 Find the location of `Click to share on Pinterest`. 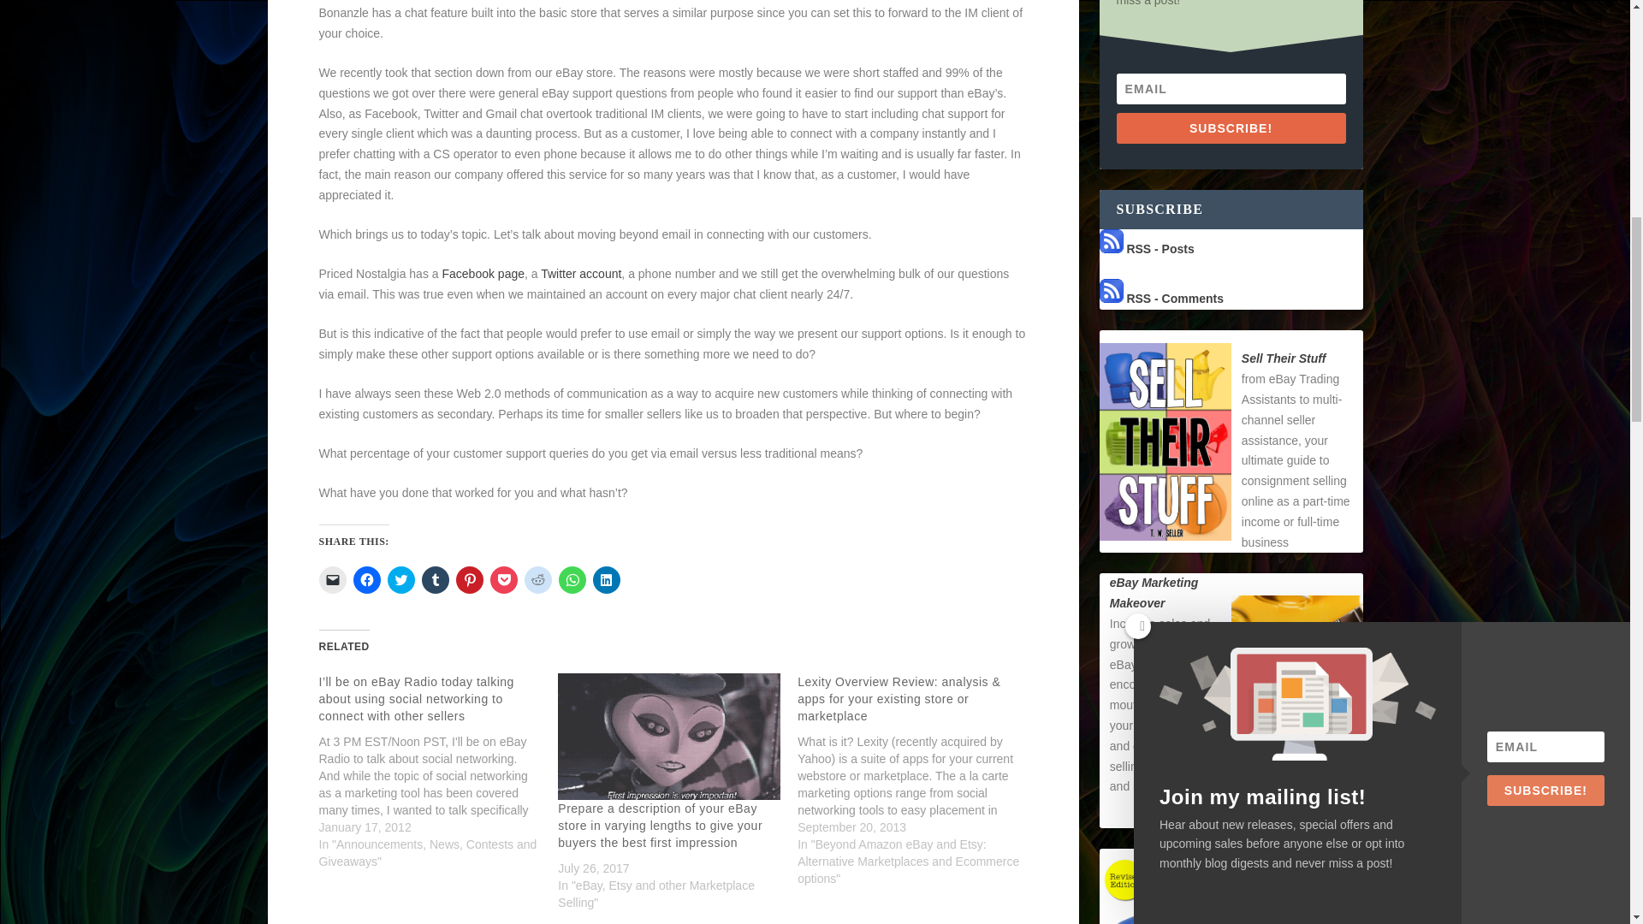

Click to share on Pinterest is located at coordinates (469, 580).